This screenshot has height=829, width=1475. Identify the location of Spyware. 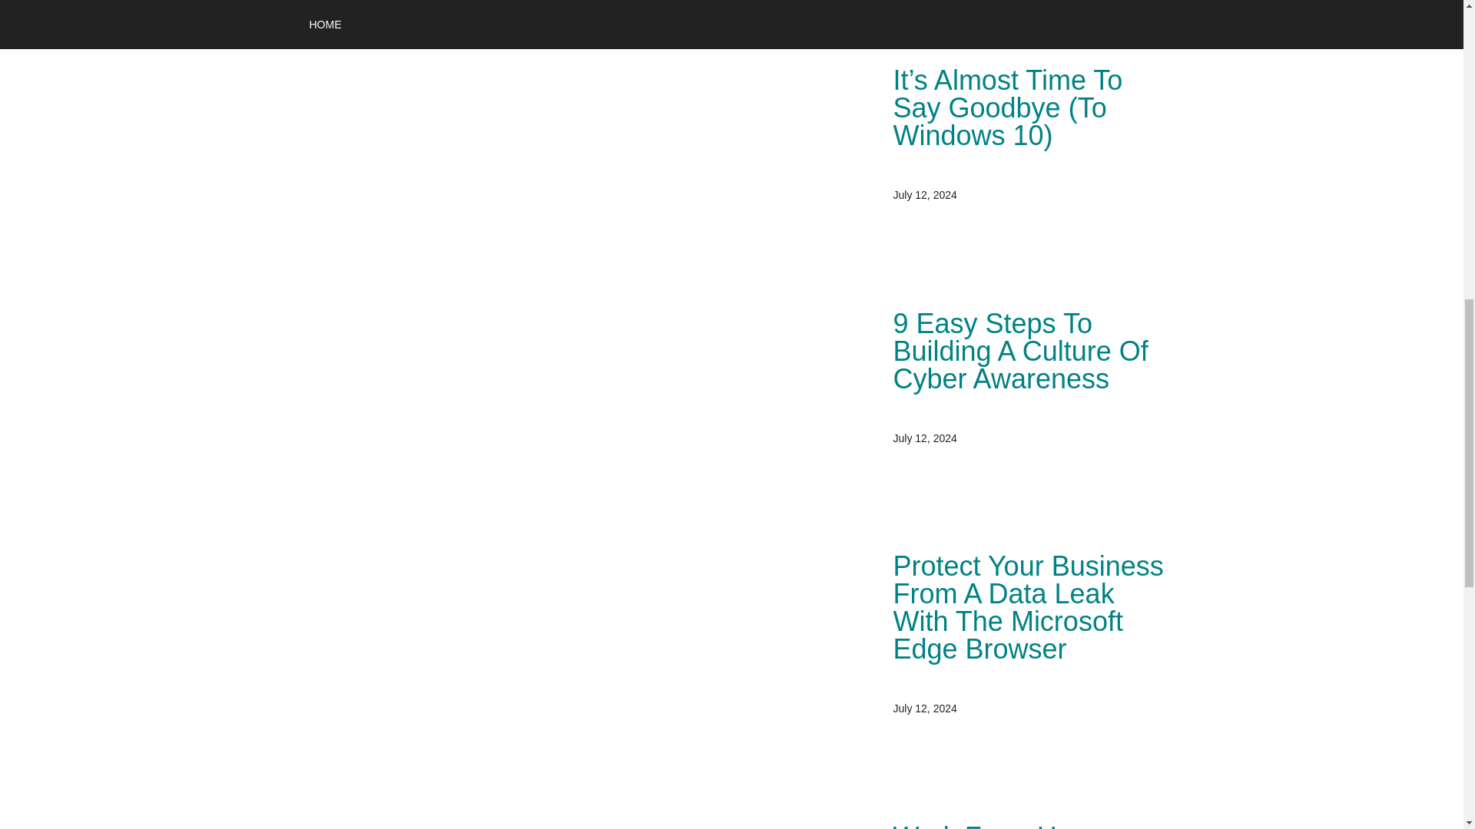
(526, 9).